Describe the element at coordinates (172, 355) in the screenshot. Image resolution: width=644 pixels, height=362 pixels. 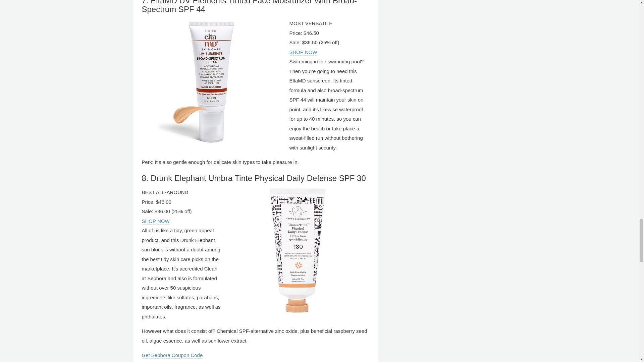
I see `Get Sephora Coupon Code` at that location.